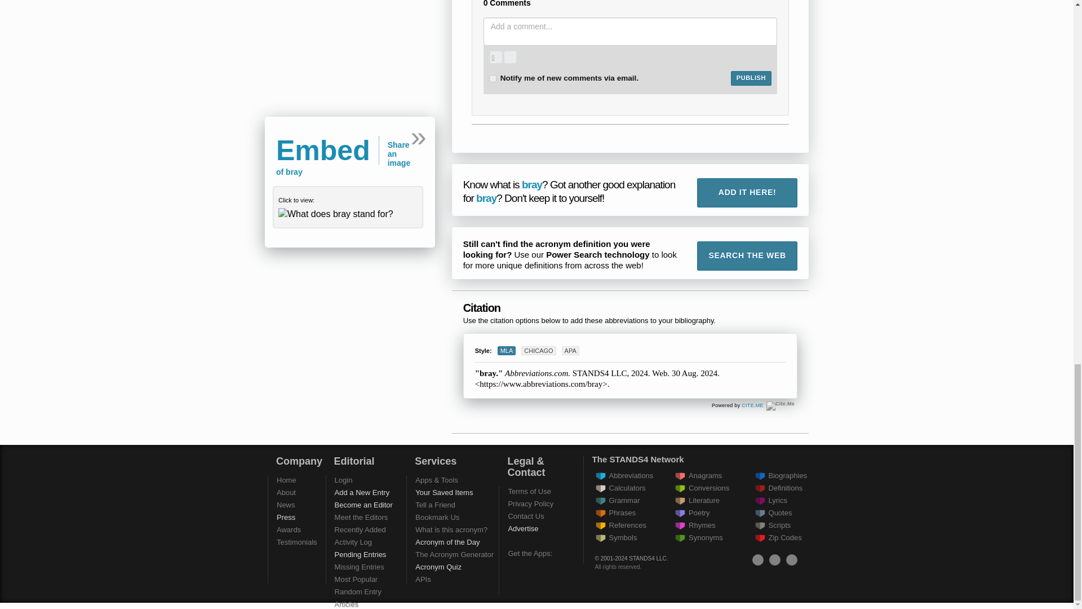 The width and height of the screenshot is (1082, 609). Describe the element at coordinates (493, 78) in the screenshot. I see `on` at that location.